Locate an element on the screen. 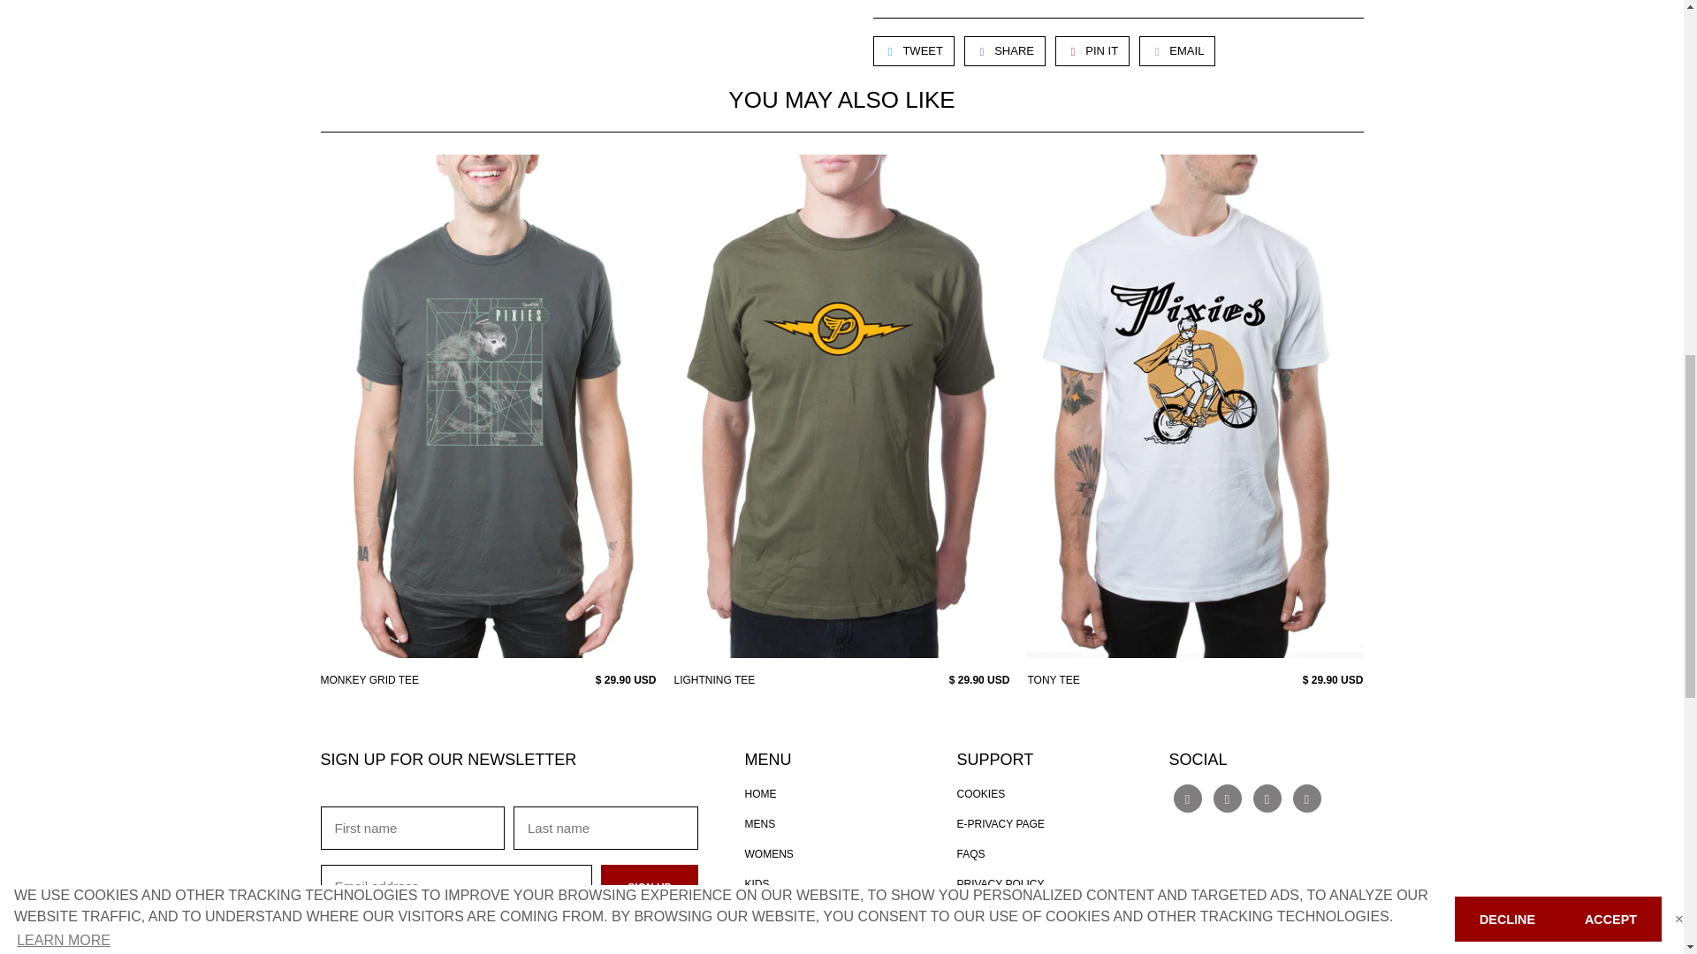  Sign Up is located at coordinates (649, 887).